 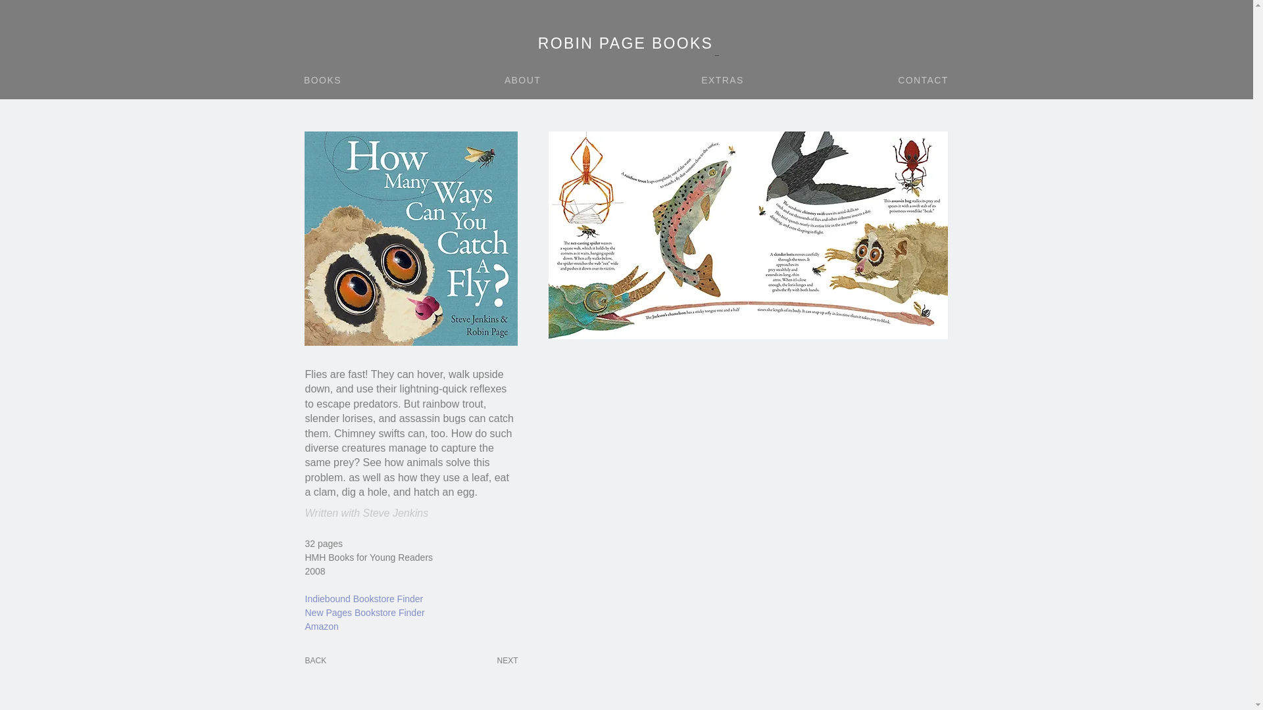 What do you see at coordinates (628, 43) in the screenshot?
I see `ROBIN PAGE BOOKS` at bounding box center [628, 43].